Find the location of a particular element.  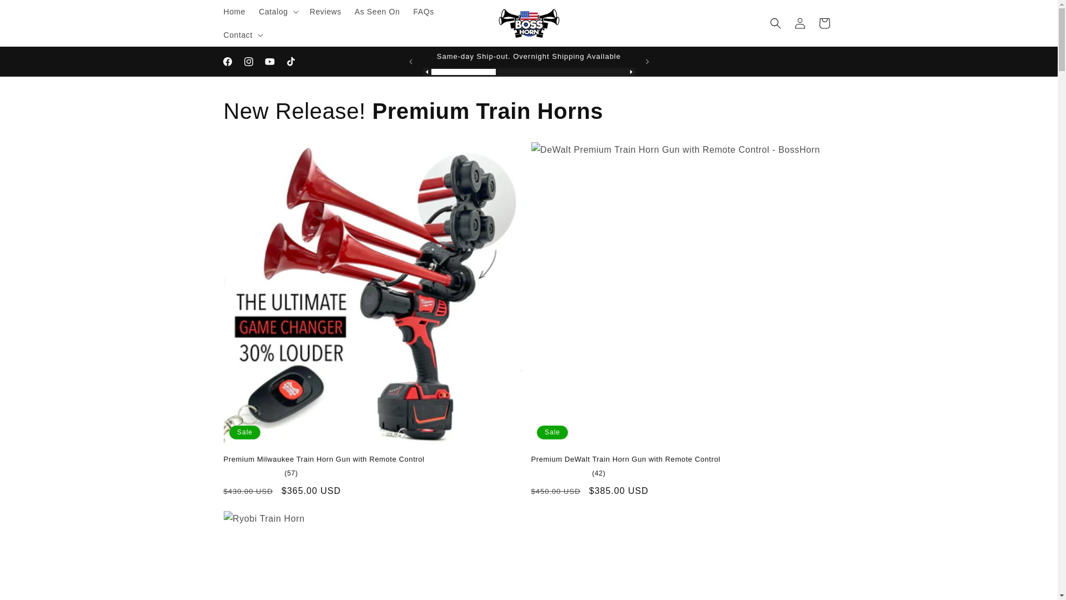

Home is located at coordinates (234, 12).